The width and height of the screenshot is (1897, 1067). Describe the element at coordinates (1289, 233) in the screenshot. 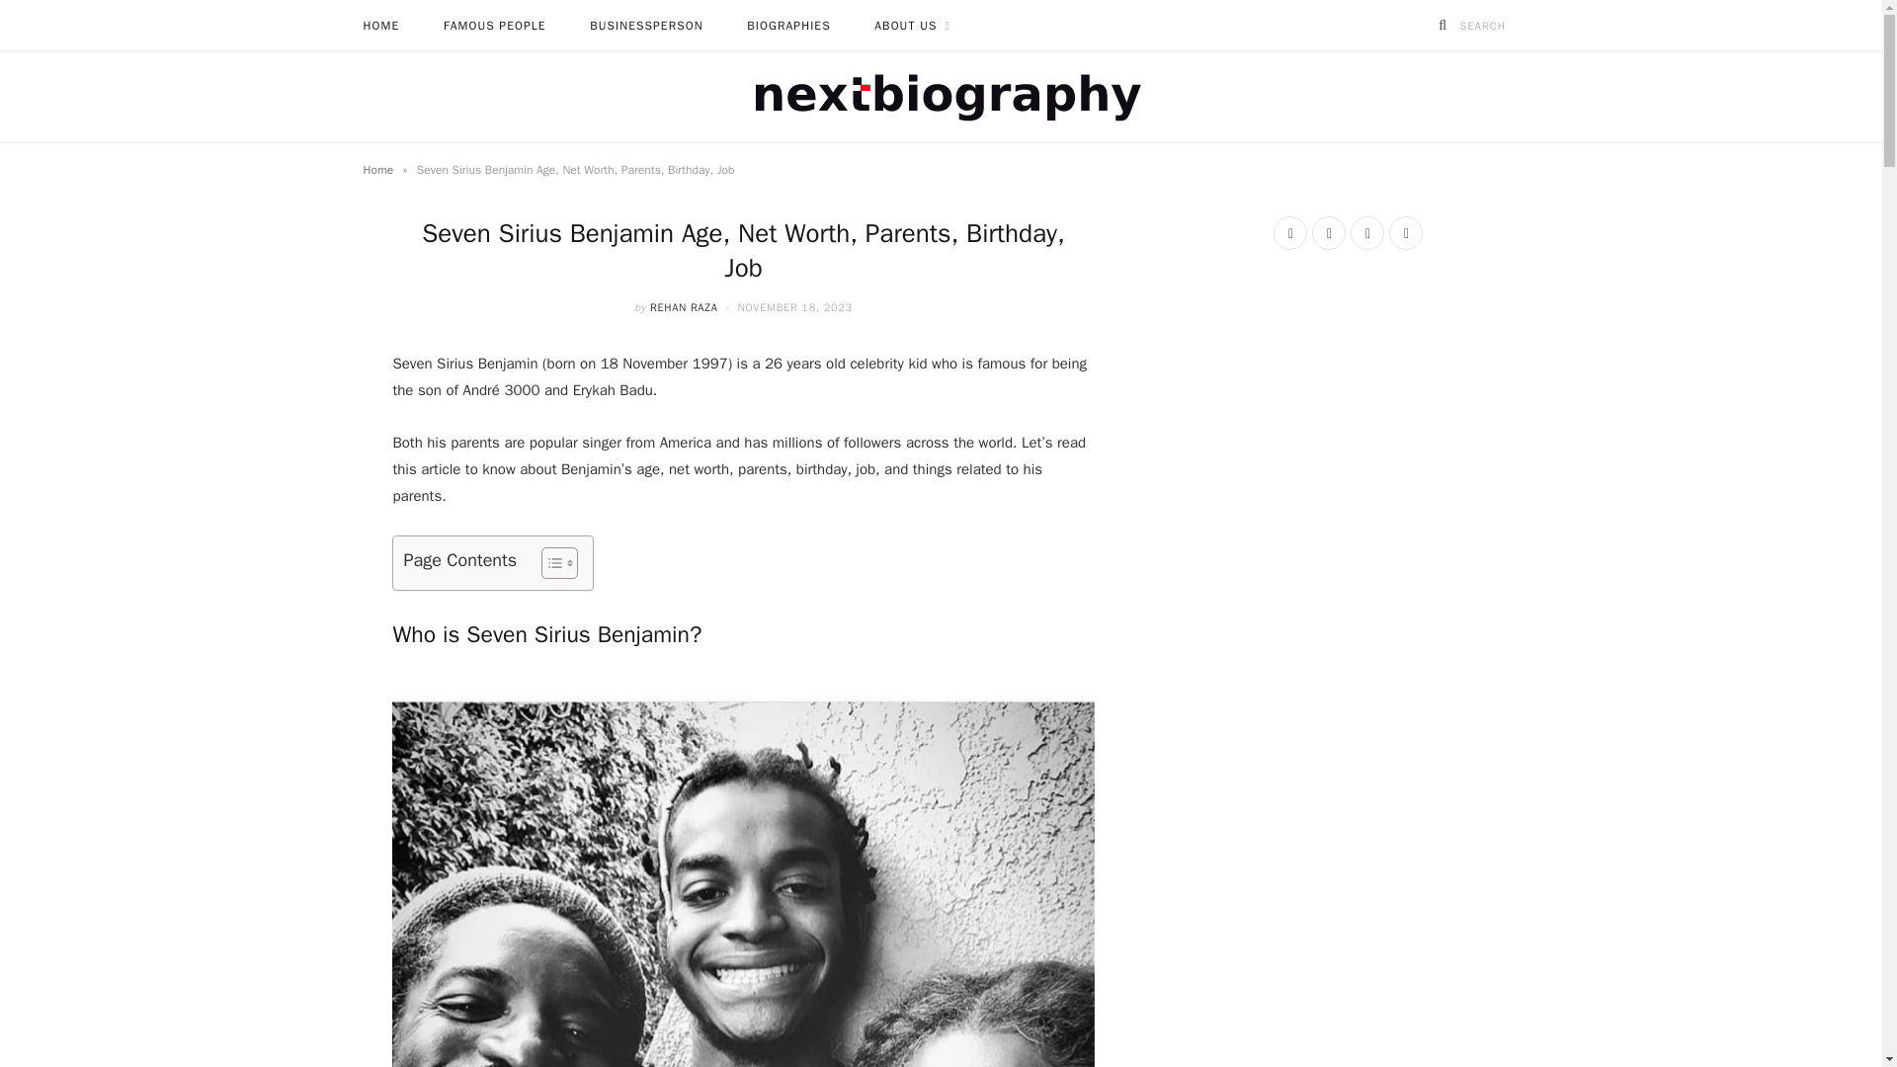

I see `Facebook` at that location.